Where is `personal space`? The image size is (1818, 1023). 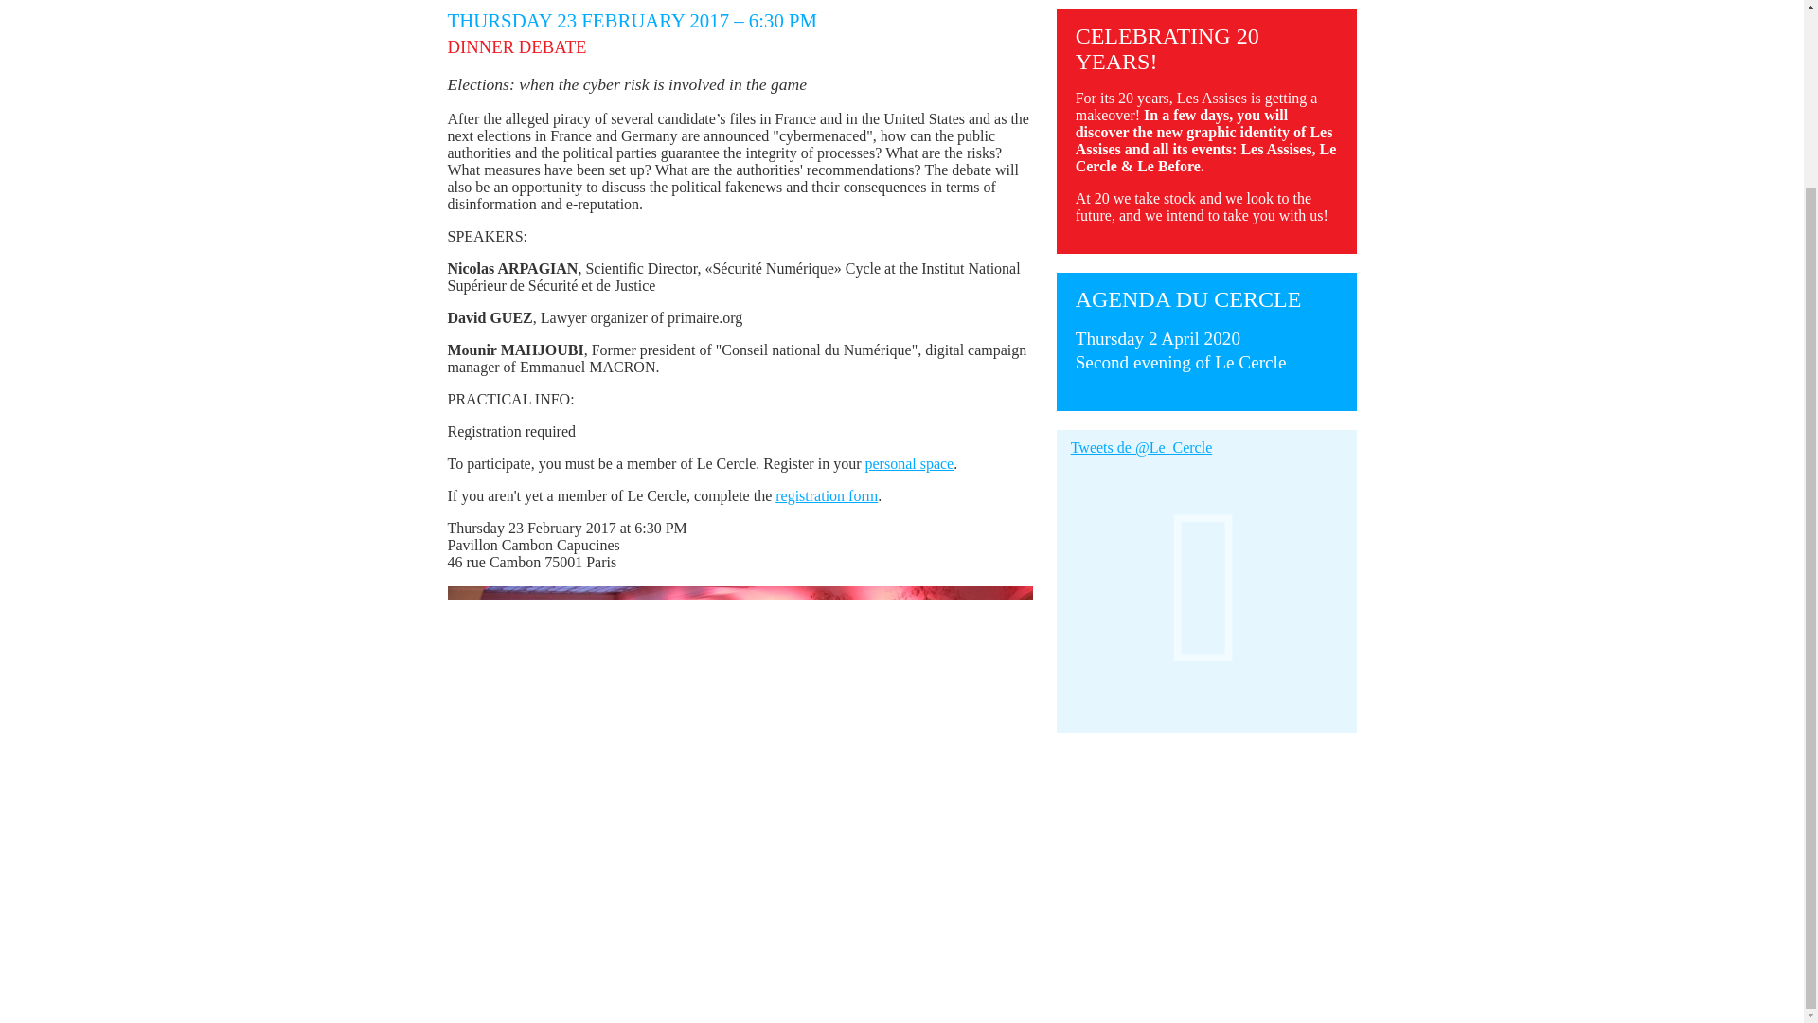
personal space is located at coordinates (1182, 351).